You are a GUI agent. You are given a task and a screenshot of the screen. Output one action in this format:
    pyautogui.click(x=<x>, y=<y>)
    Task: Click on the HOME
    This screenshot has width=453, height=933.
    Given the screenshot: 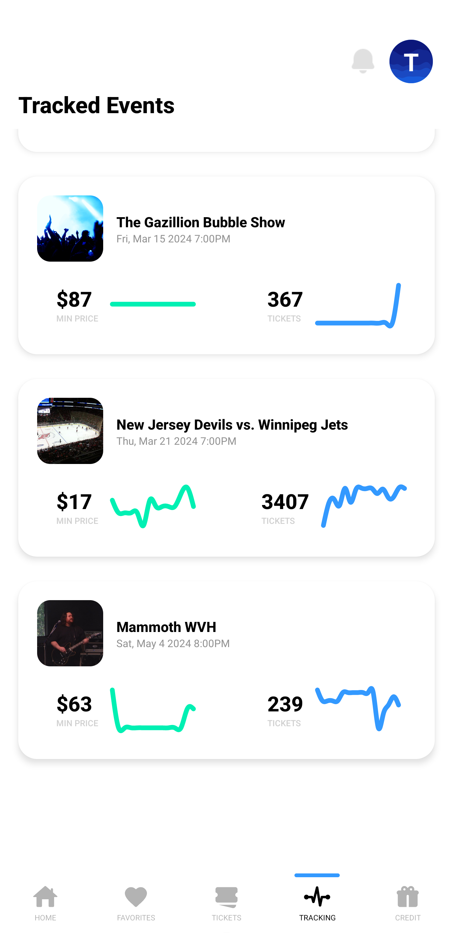 What is the action you would take?
    pyautogui.click(x=45, y=901)
    